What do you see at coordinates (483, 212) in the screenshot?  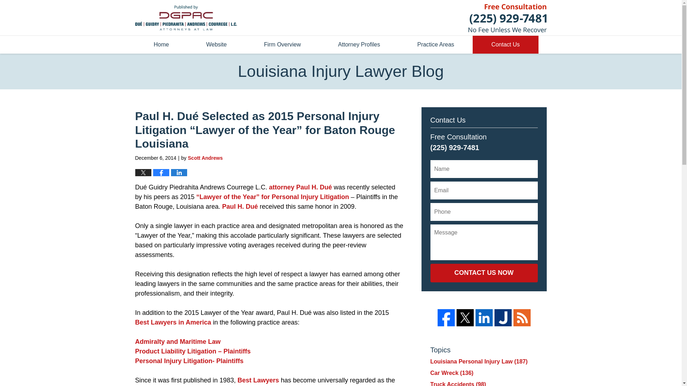 I see `Please enter a valid phone number.` at bounding box center [483, 212].